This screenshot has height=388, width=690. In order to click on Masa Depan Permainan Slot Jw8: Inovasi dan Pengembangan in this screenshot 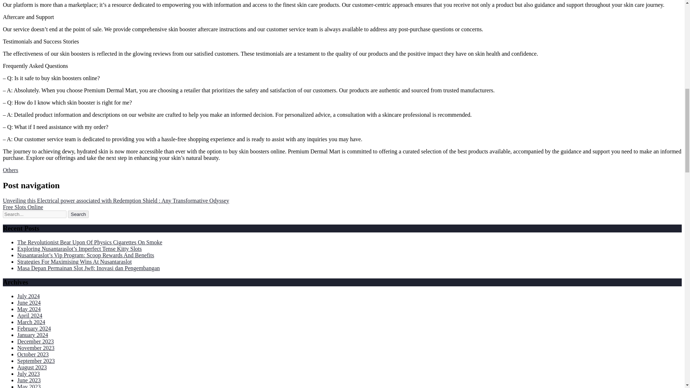, I will do `click(88, 268)`.